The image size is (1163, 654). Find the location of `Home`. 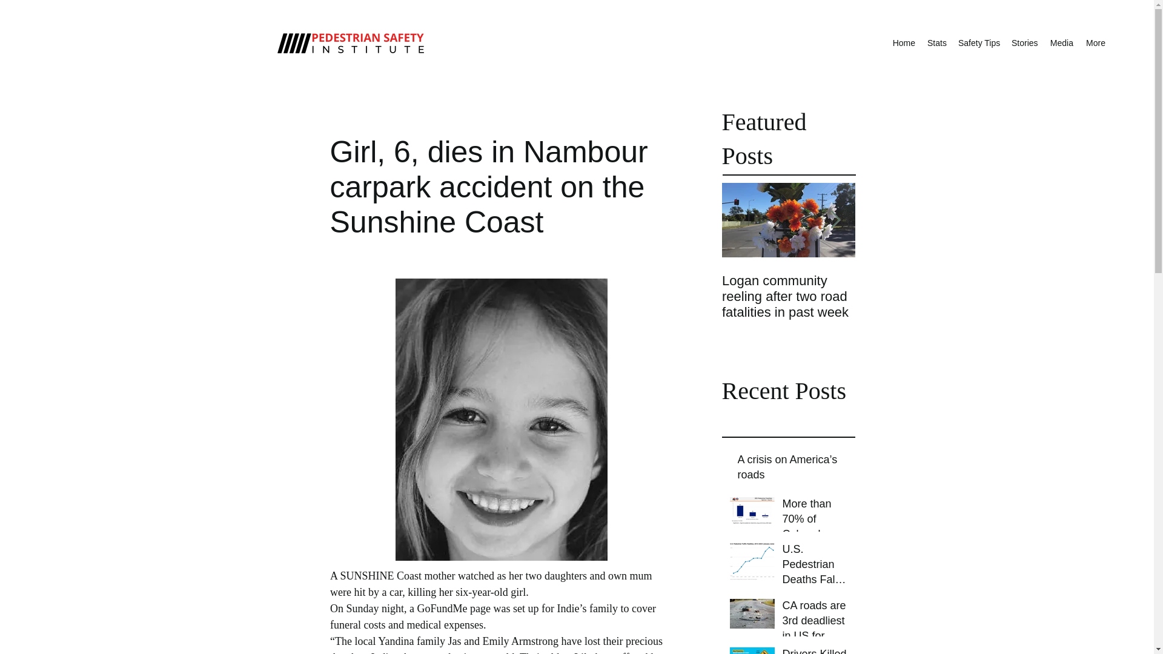

Home is located at coordinates (904, 43).